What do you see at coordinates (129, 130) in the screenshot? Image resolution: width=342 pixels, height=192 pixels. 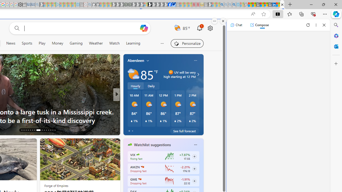 I see `9 Like` at bounding box center [129, 130].